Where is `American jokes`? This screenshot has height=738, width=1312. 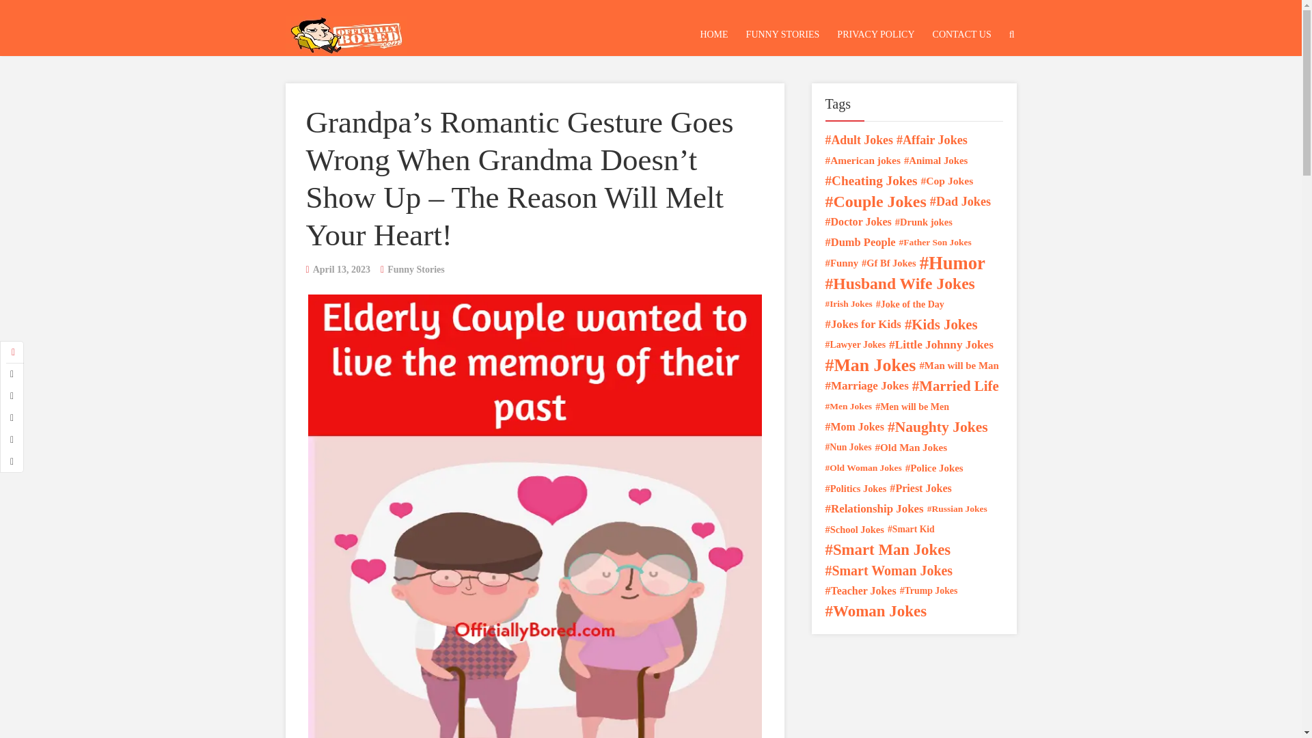
American jokes is located at coordinates (862, 160).